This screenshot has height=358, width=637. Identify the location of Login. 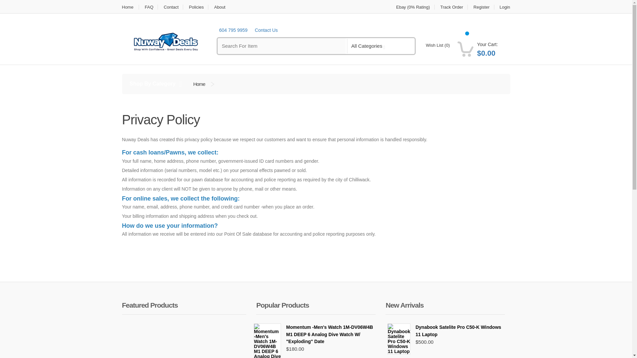
(503, 7).